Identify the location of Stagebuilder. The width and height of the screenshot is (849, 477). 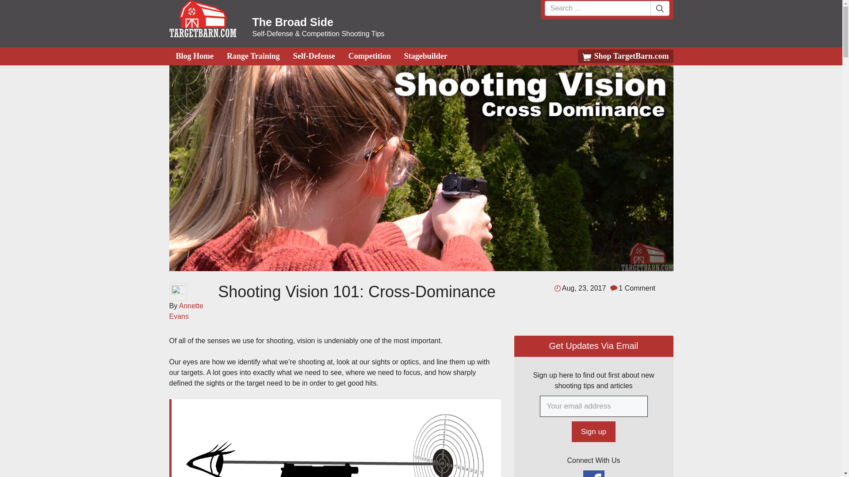
(425, 56).